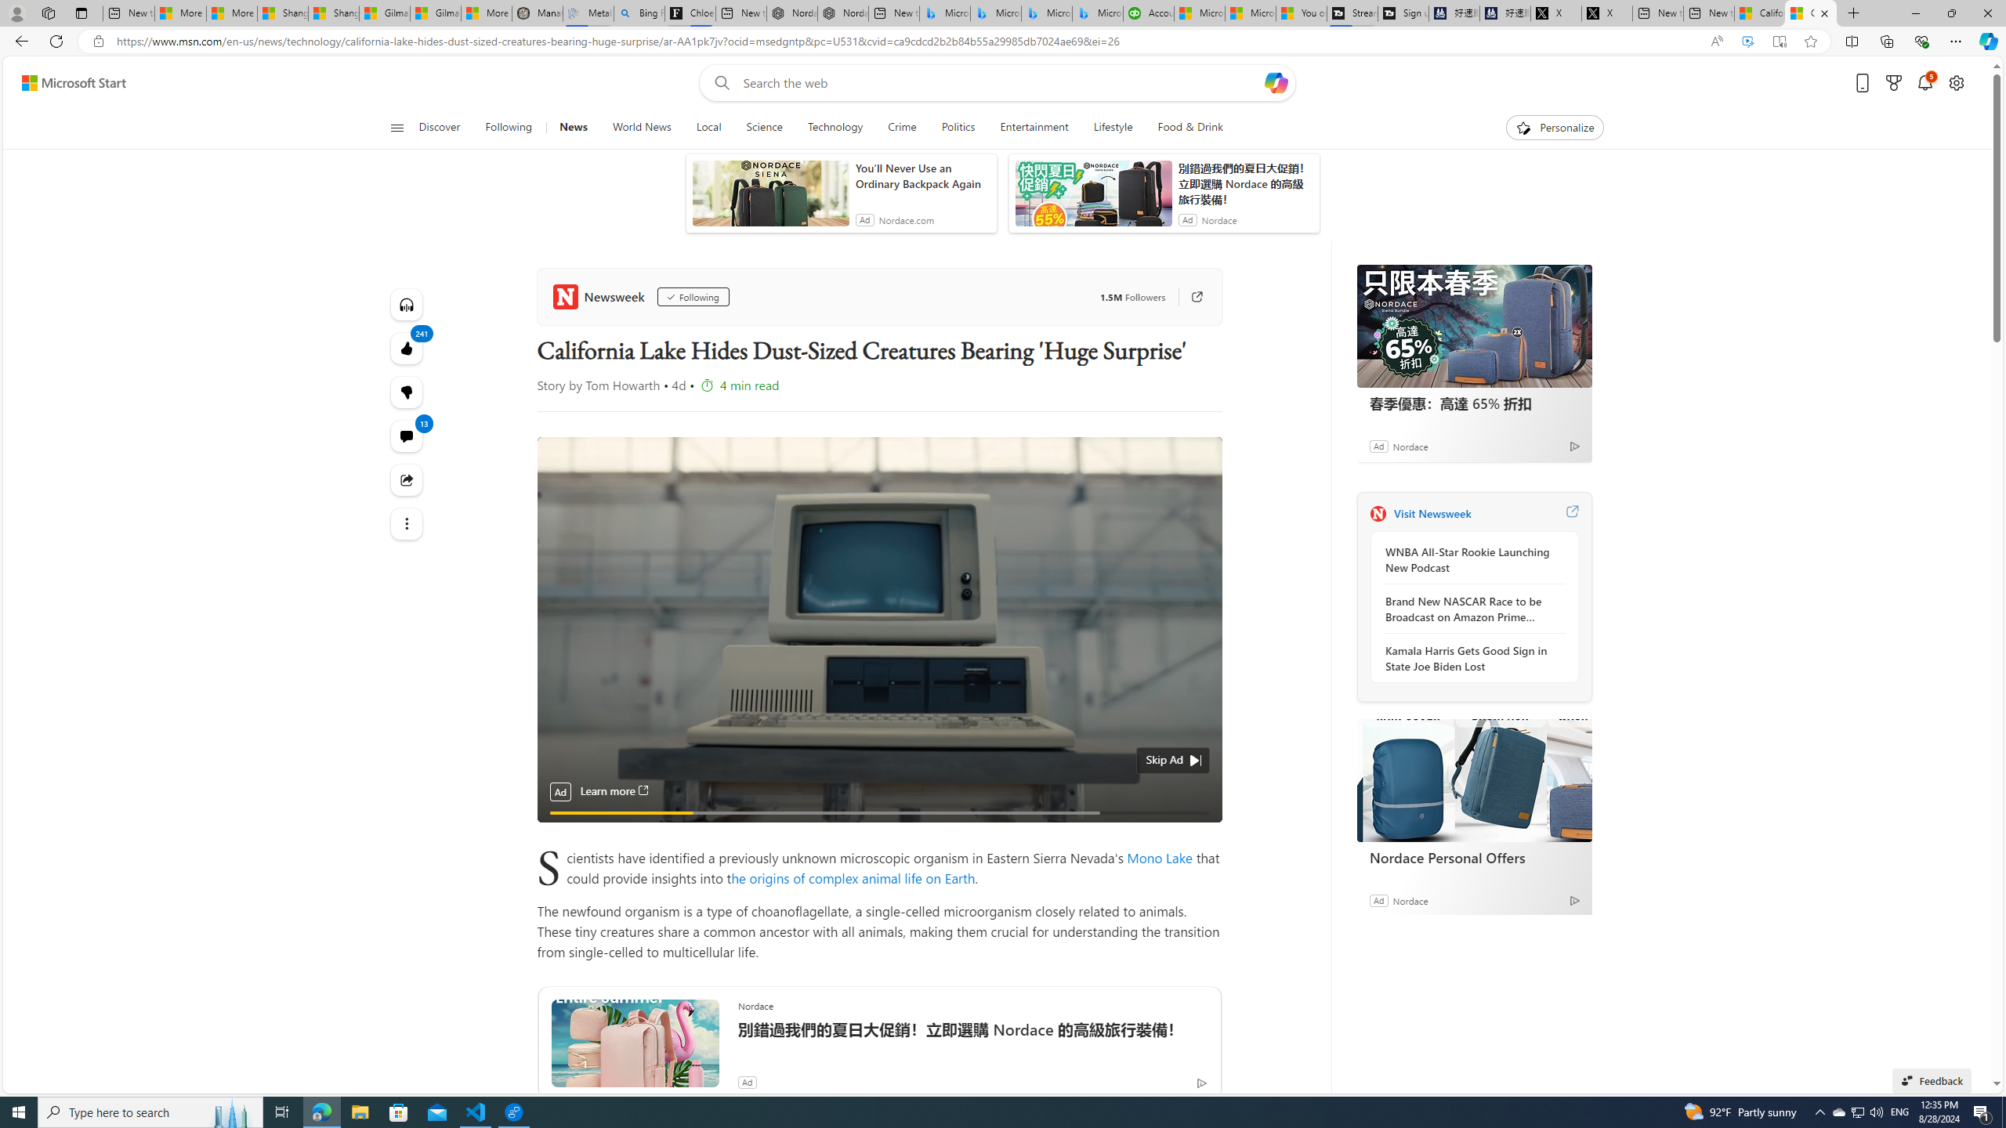 This screenshot has height=1128, width=2006. I want to click on Newsweek, so click(1378, 513).